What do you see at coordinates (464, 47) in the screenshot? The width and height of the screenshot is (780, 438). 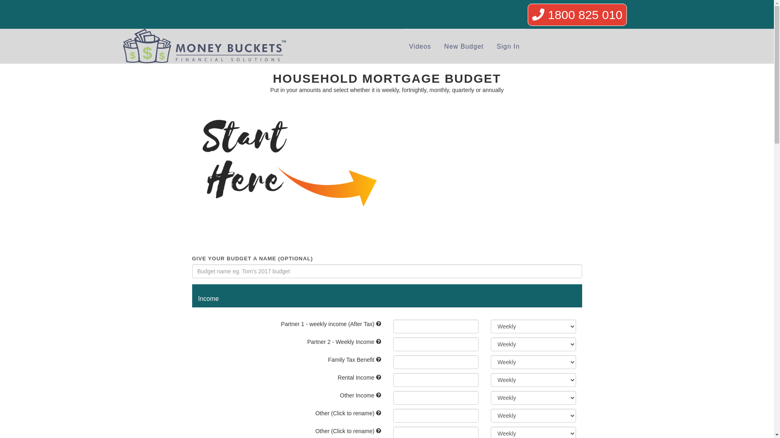 I see `New Budget` at bounding box center [464, 47].